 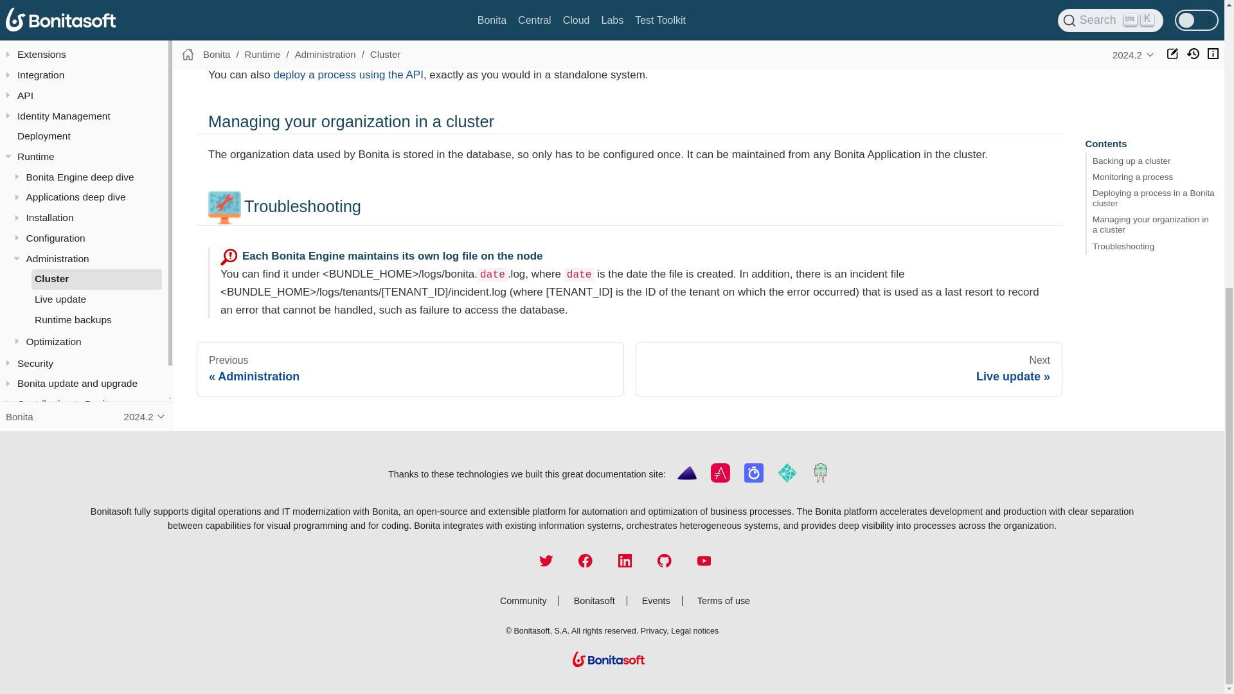 What do you see at coordinates (787, 479) in the screenshot?
I see `Site hosting by Netlify` at bounding box center [787, 479].